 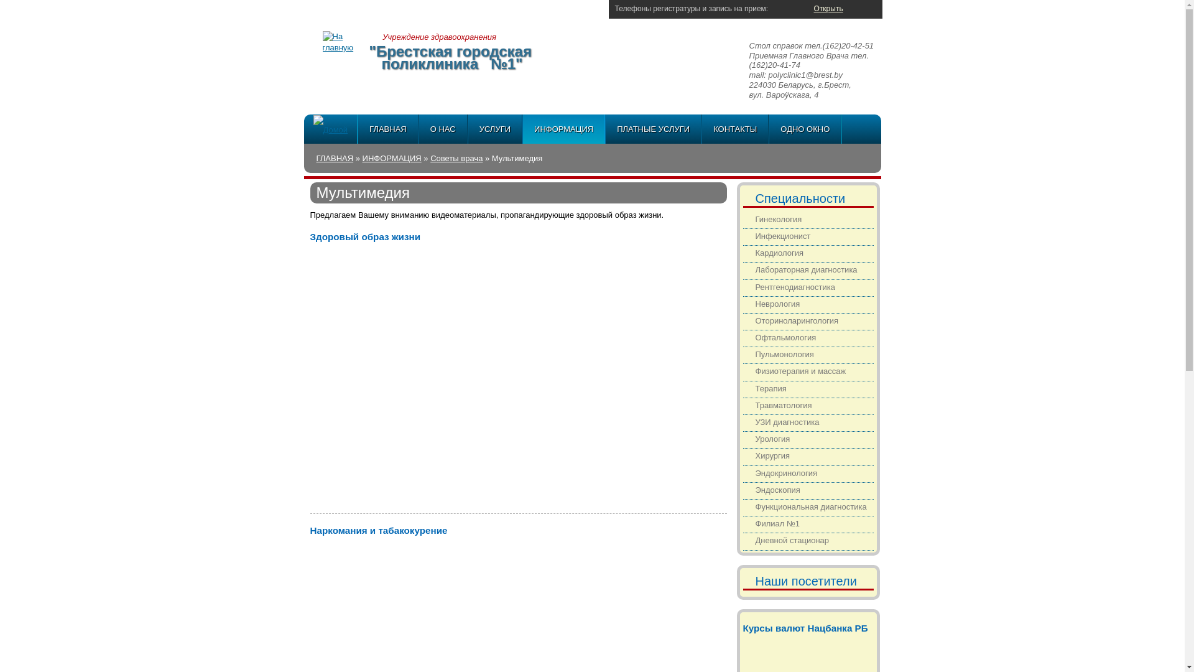 What do you see at coordinates (413, 443) in the screenshot?
I see `YouTube video player` at bounding box center [413, 443].